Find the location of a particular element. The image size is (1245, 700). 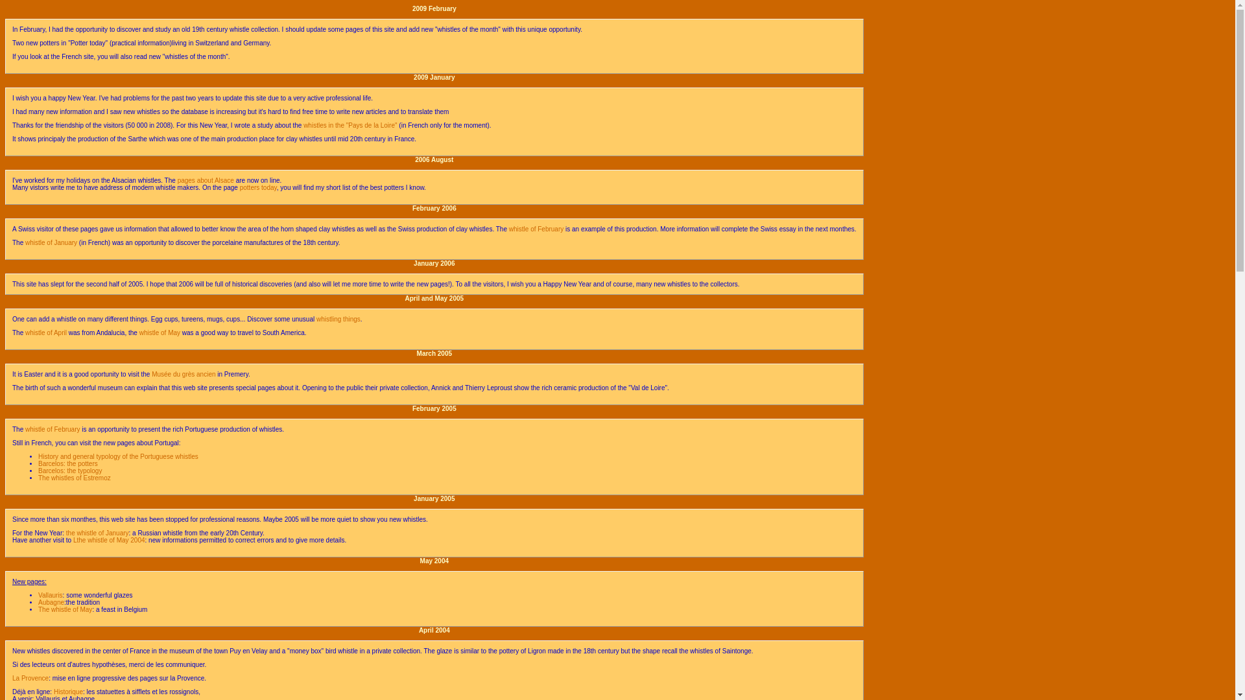

the whistle of January is located at coordinates (97, 533).